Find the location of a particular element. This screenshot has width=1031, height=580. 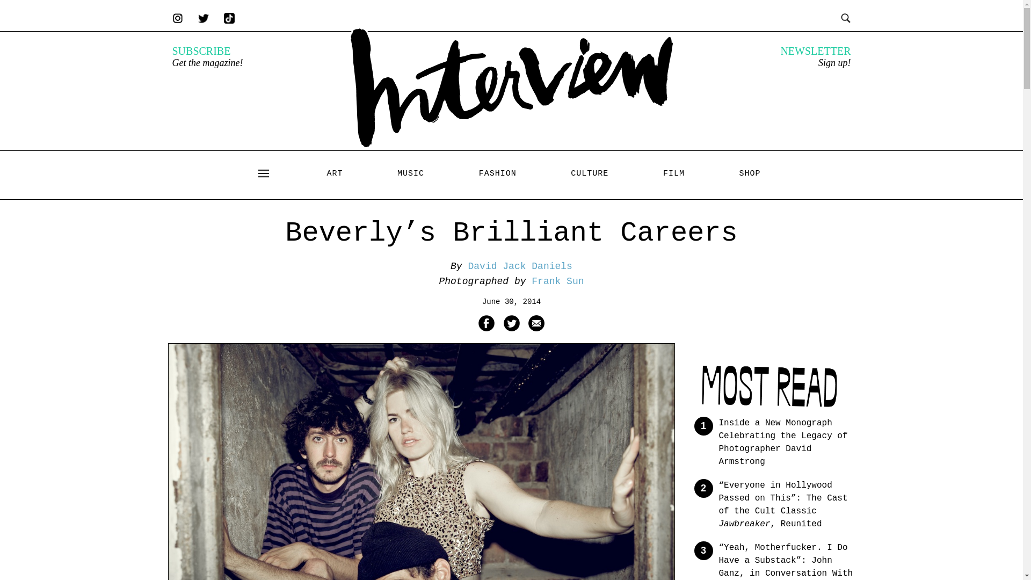

Frank Sun is located at coordinates (557, 281).